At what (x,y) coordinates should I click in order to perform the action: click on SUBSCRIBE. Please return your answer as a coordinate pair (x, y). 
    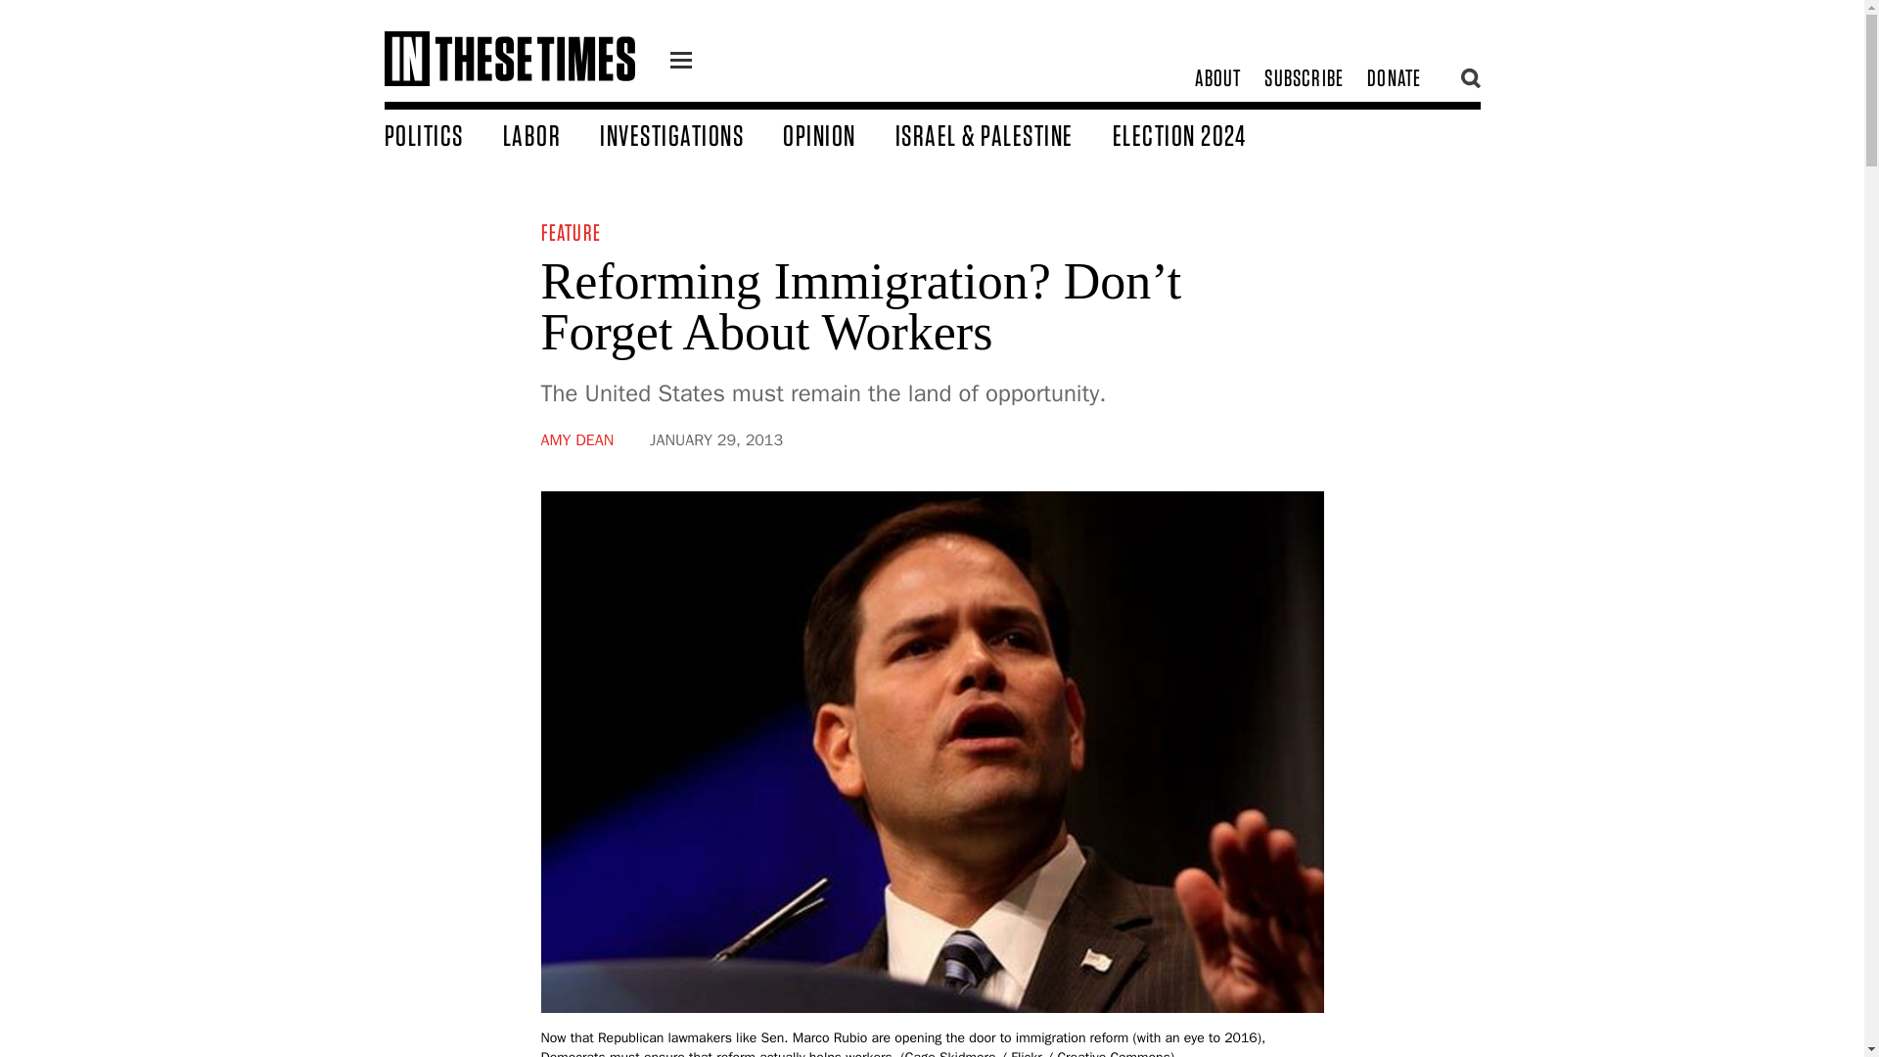
    Looking at the image, I should click on (1304, 78).